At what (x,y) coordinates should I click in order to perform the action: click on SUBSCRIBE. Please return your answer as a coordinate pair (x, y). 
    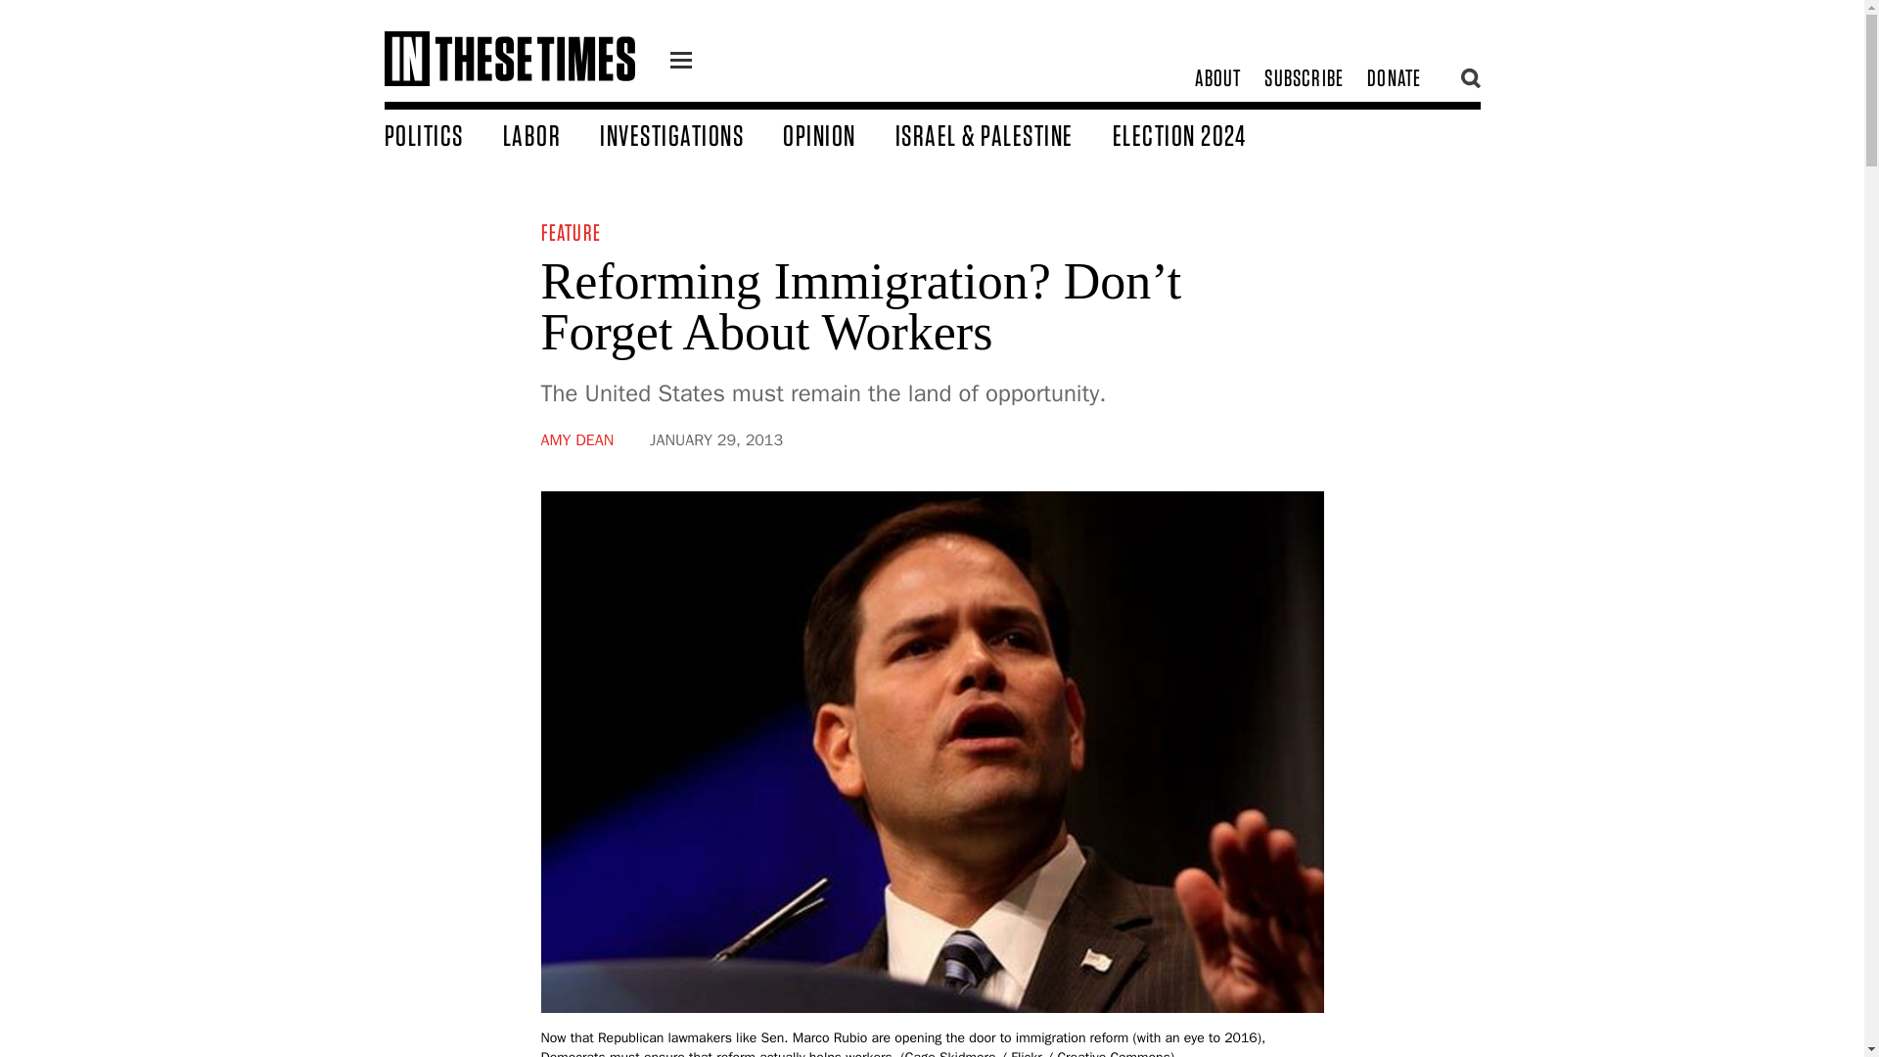
    Looking at the image, I should click on (1304, 78).